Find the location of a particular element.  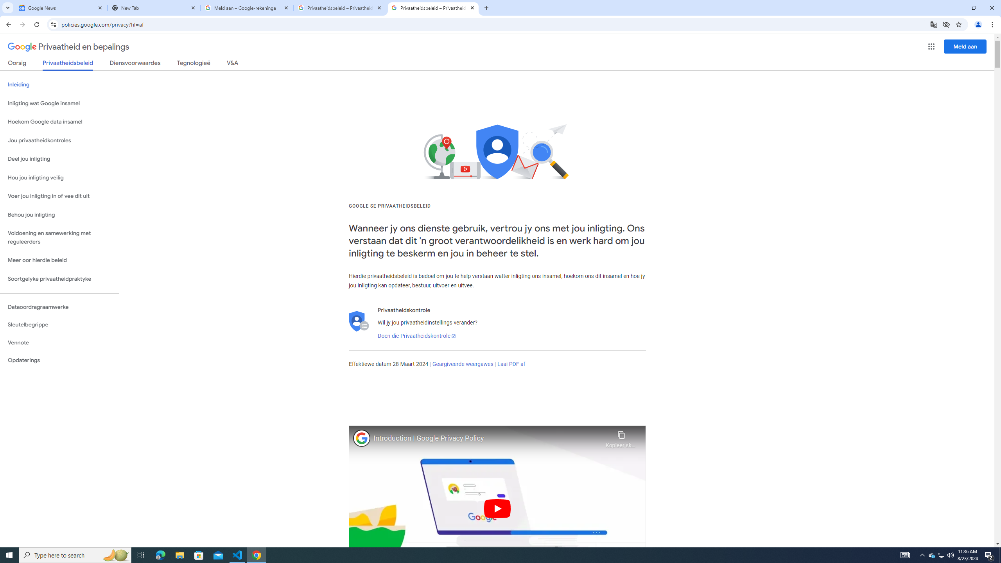

New Tab is located at coordinates (486, 8).